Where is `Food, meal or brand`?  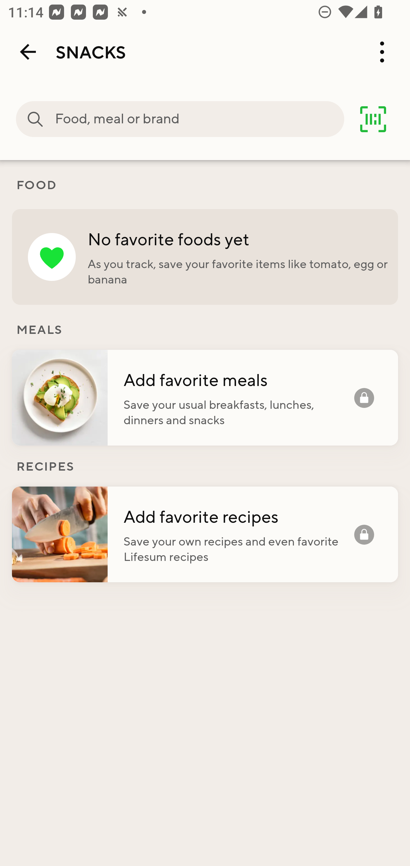
Food, meal or brand is located at coordinates (199, 119).